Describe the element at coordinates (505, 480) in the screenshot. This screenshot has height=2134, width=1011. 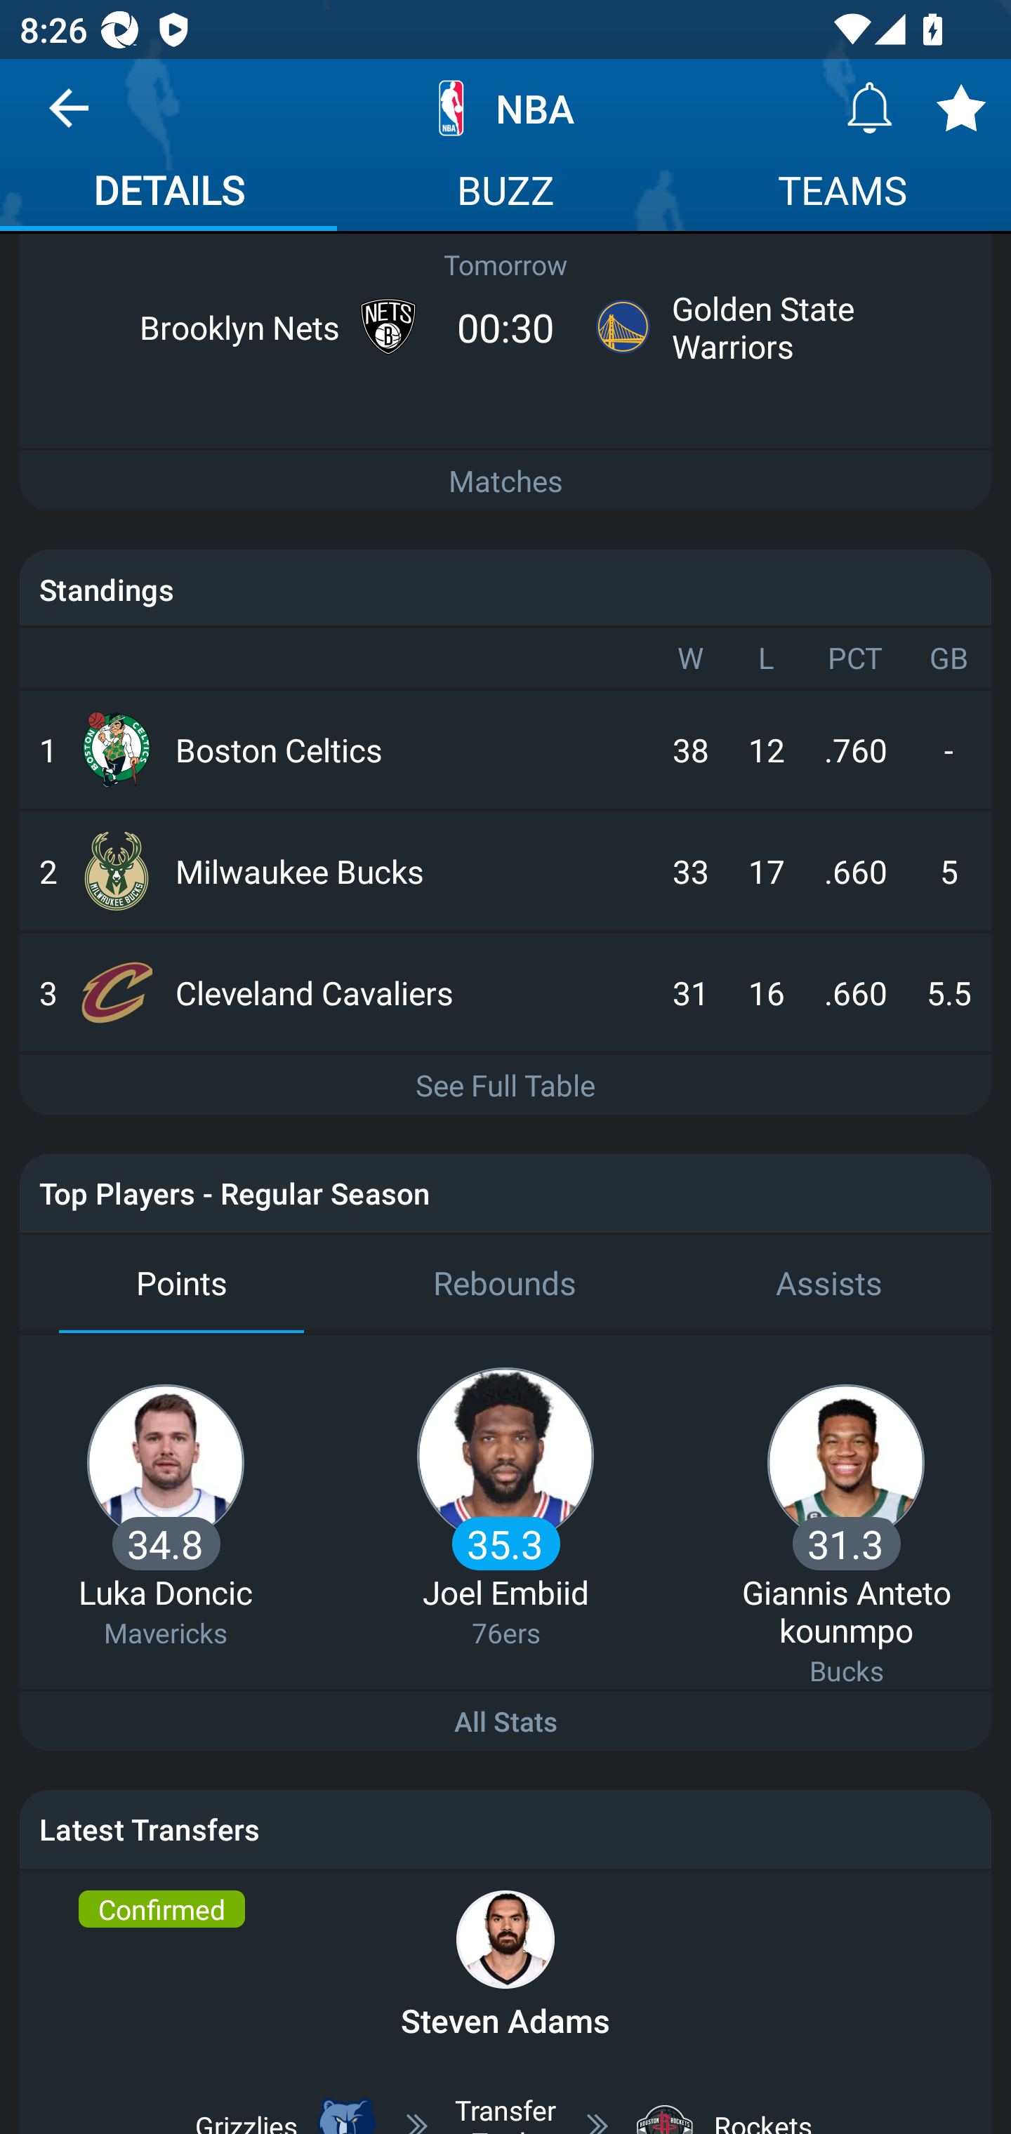
I see `Matches` at that location.